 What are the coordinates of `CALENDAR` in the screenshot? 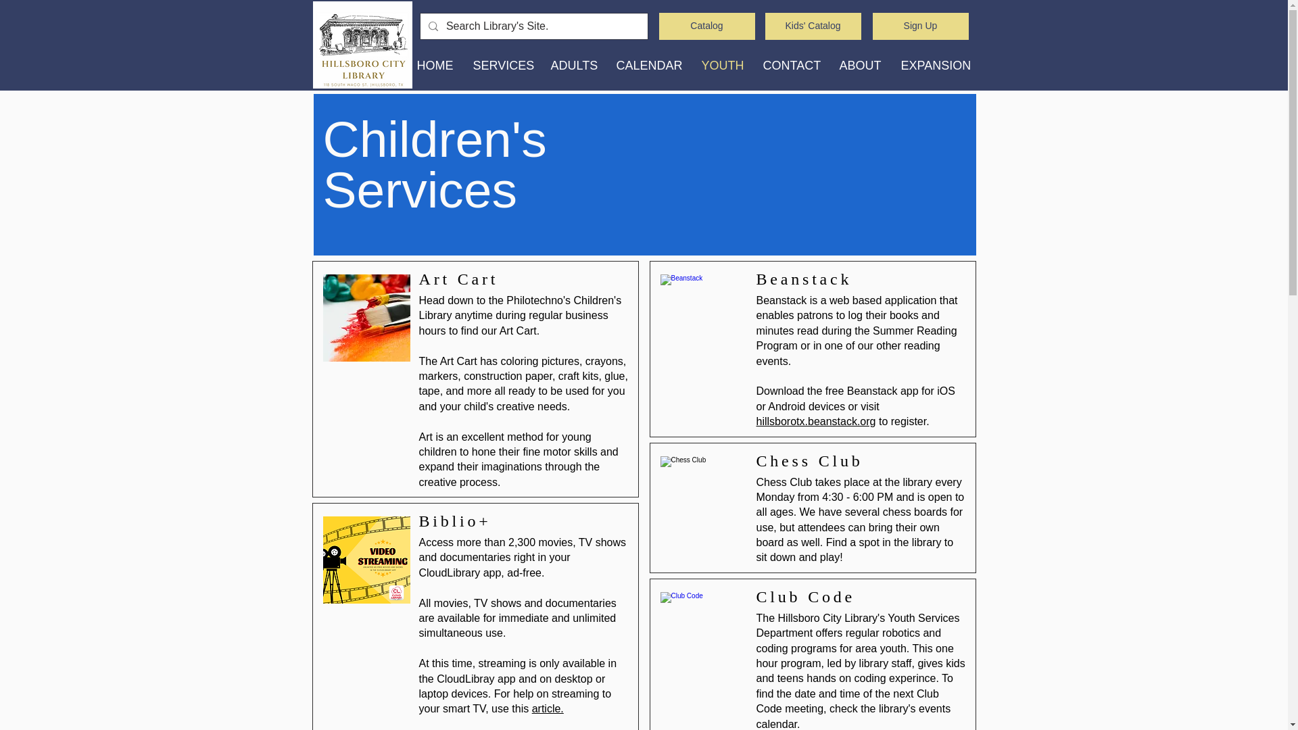 It's located at (648, 66).